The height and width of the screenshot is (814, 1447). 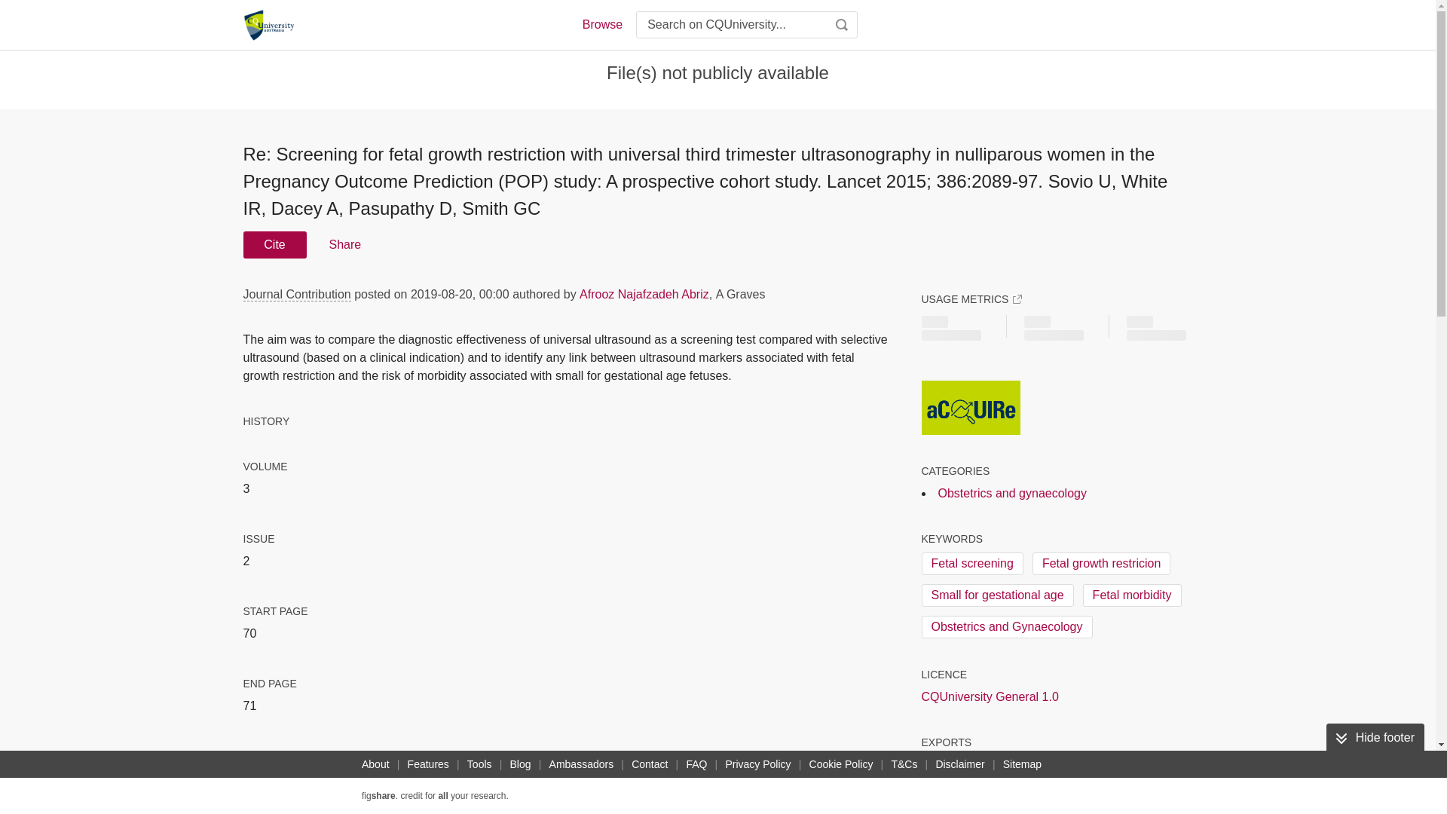 I want to click on Sitemap, so click(x=1022, y=764).